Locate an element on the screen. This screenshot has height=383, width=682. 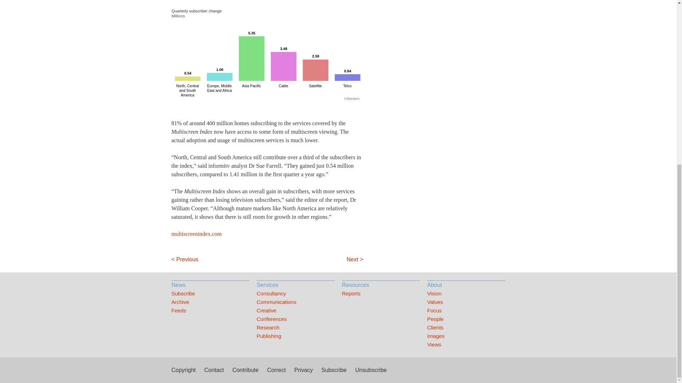
multiscreenindex.com is located at coordinates (196, 234).